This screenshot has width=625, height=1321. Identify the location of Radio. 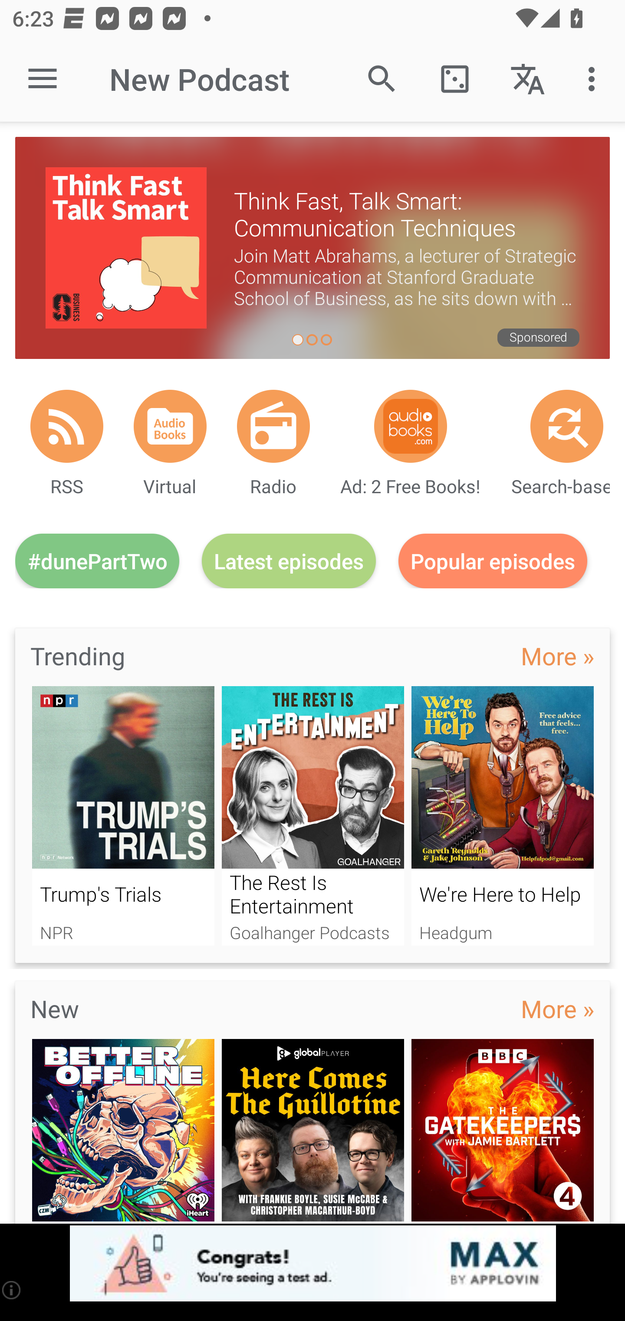
(273, 426).